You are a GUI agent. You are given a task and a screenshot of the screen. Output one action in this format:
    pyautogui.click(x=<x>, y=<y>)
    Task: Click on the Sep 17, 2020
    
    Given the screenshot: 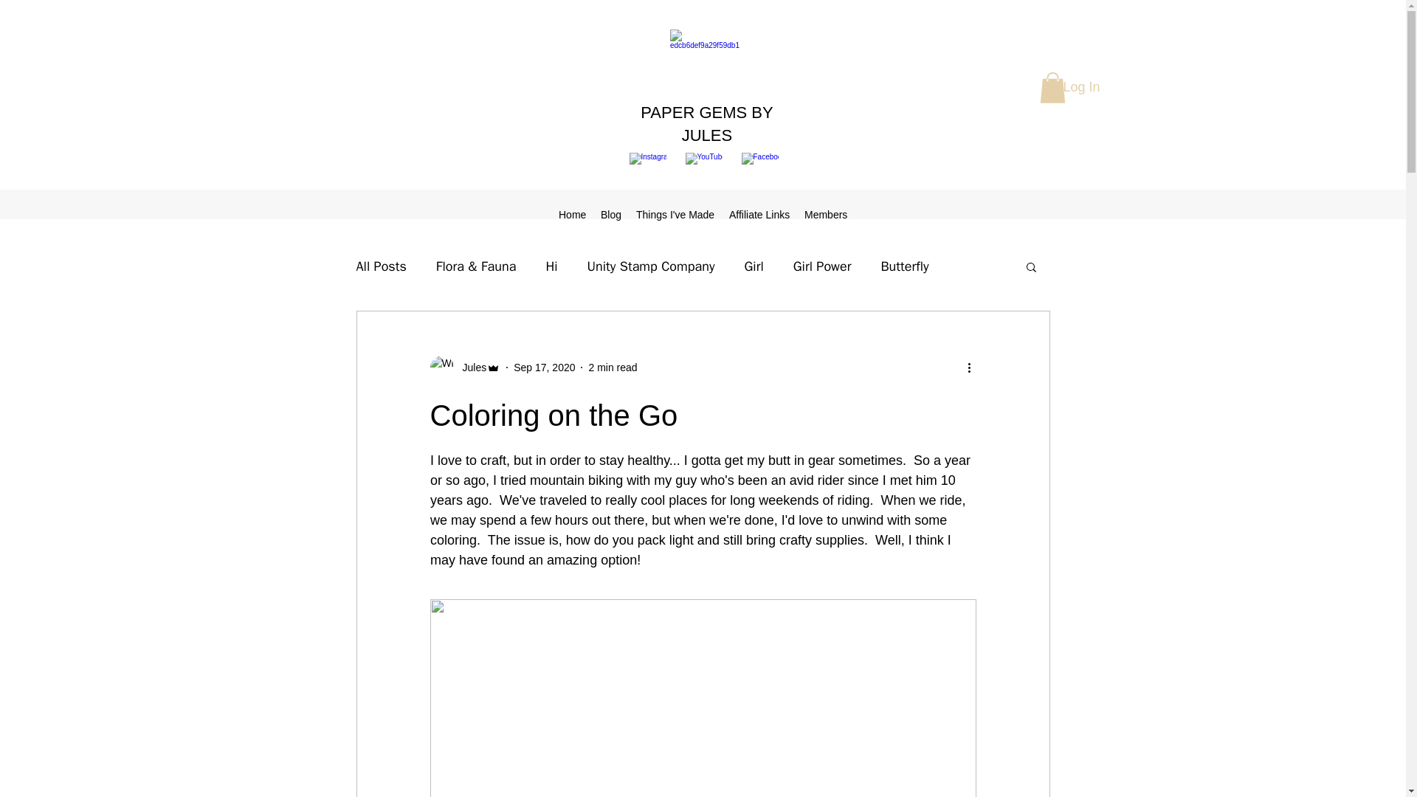 What is the action you would take?
    pyautogui.click(x=544, y=368)
    